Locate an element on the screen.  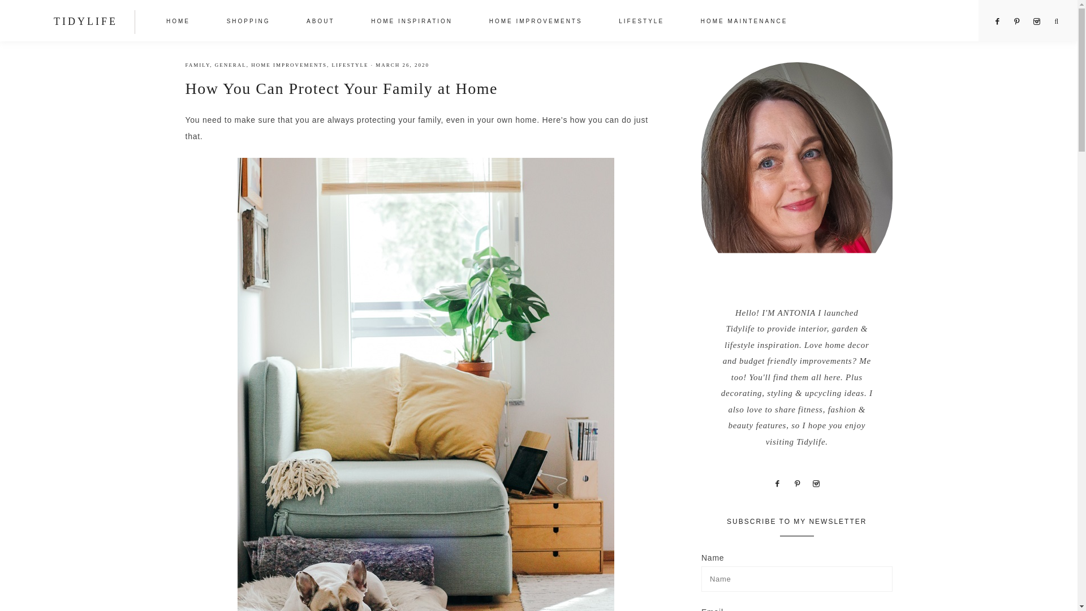
Instagram is located at coordinates (816, 483).